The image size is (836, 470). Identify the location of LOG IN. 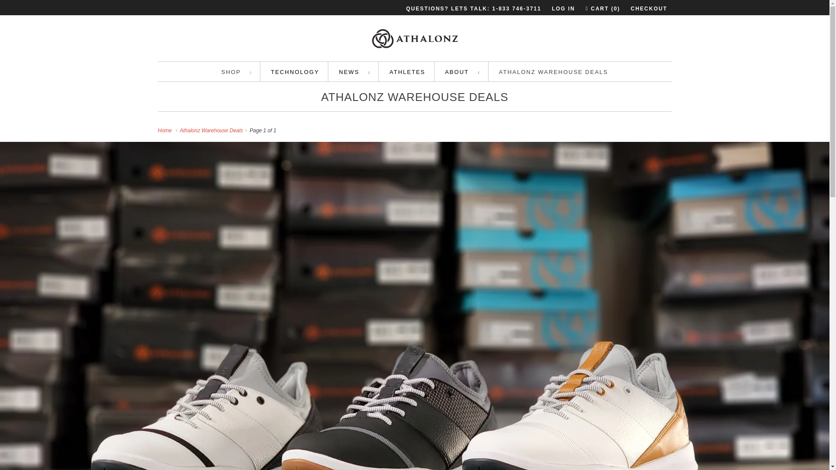
(563, 9).